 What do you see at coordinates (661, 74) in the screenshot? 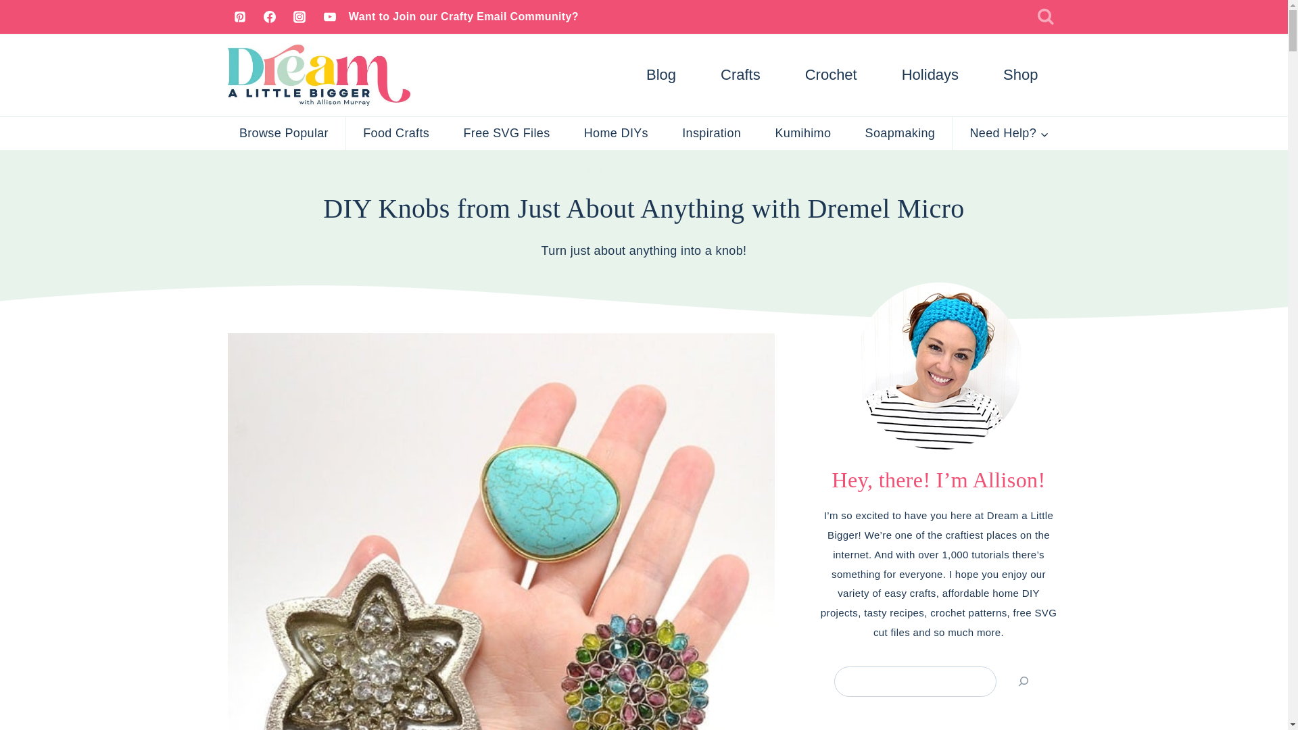
I see `Blog` at bounding box center [661, 74].